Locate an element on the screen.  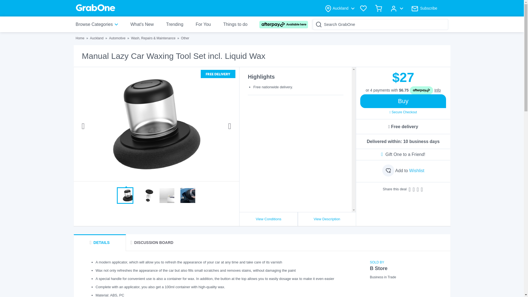
Subscribe is located at coordinates (424, 8).